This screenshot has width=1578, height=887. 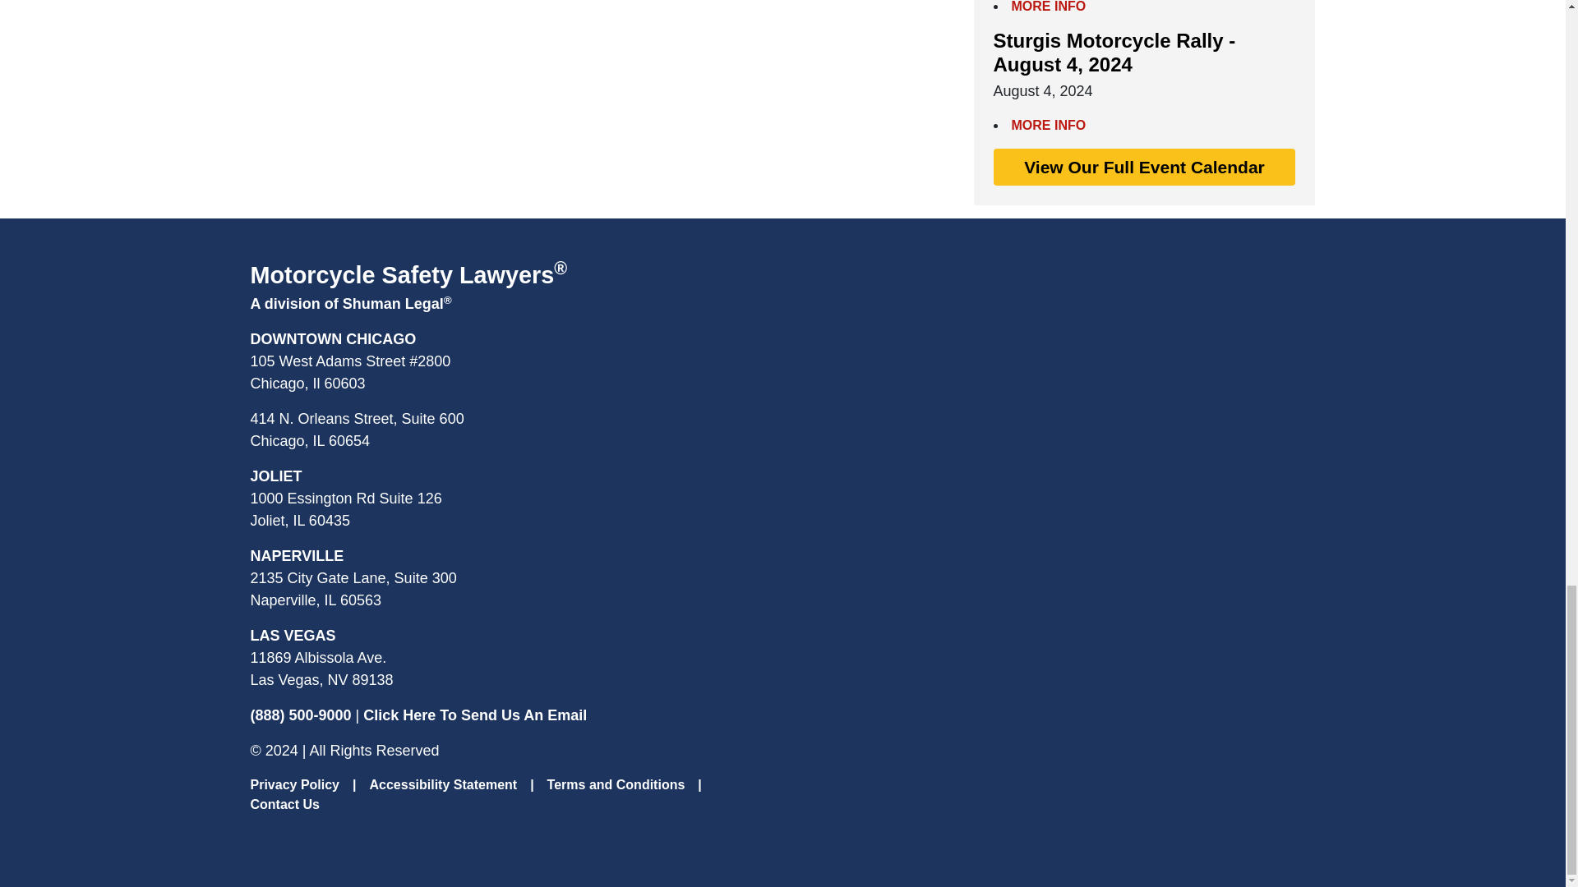 What do you see at coordinates (1048, 125) in the screenshot?
I see `MORE INFO` at bounding box center [1048, 125].